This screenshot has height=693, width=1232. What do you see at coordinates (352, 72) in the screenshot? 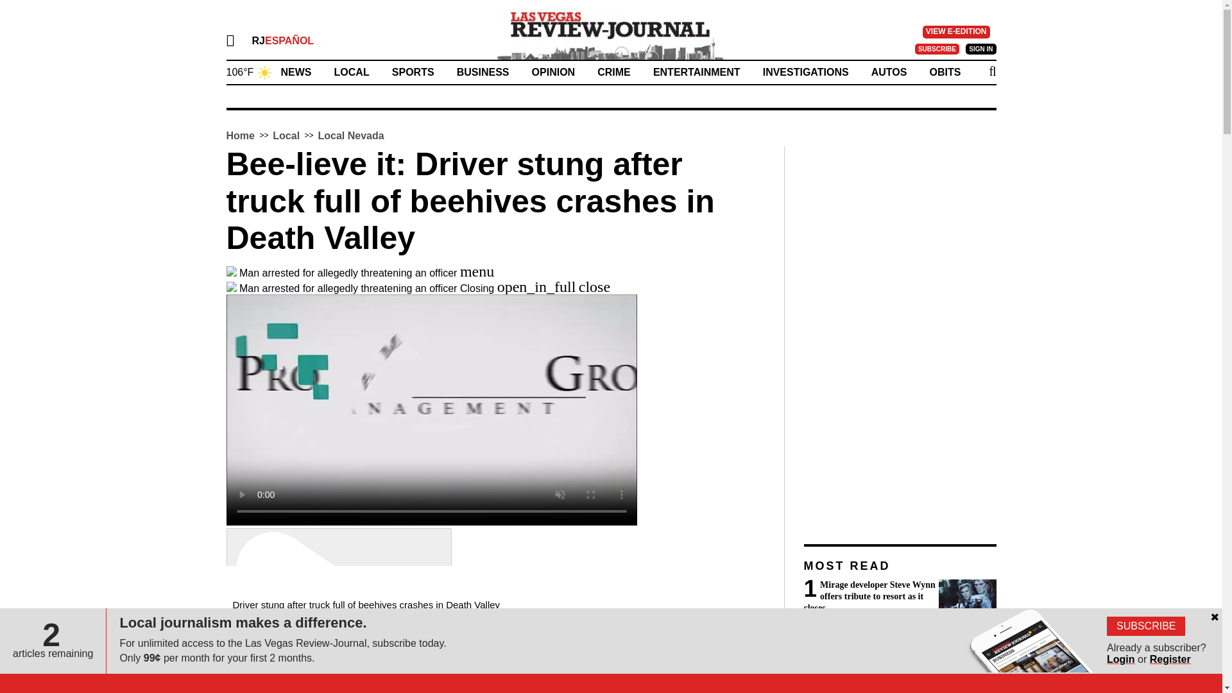
I see `LOCAL` at bounding box center [352, 72].